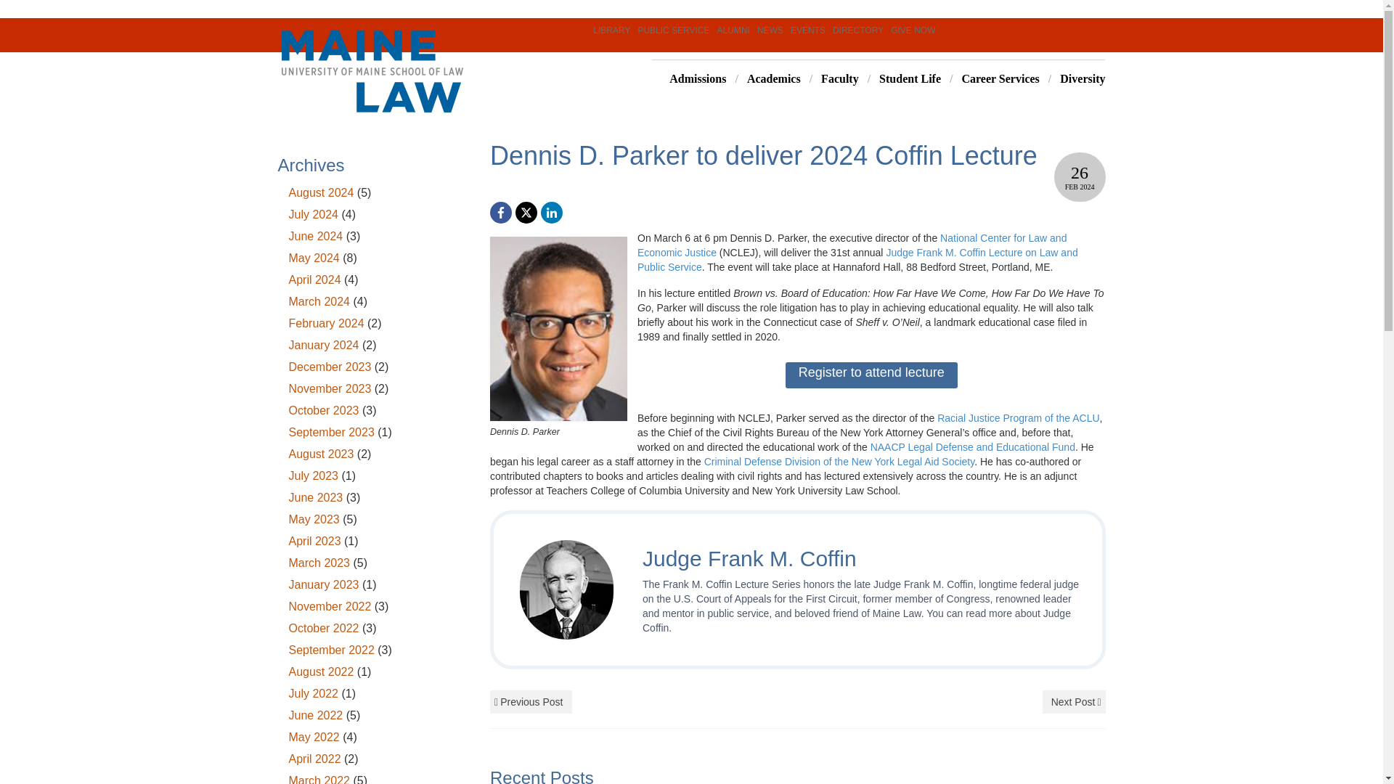 Image resolution: width=1394 pixels, height=784 pixels. I want to click on ALUMNI, so click(729, 28).